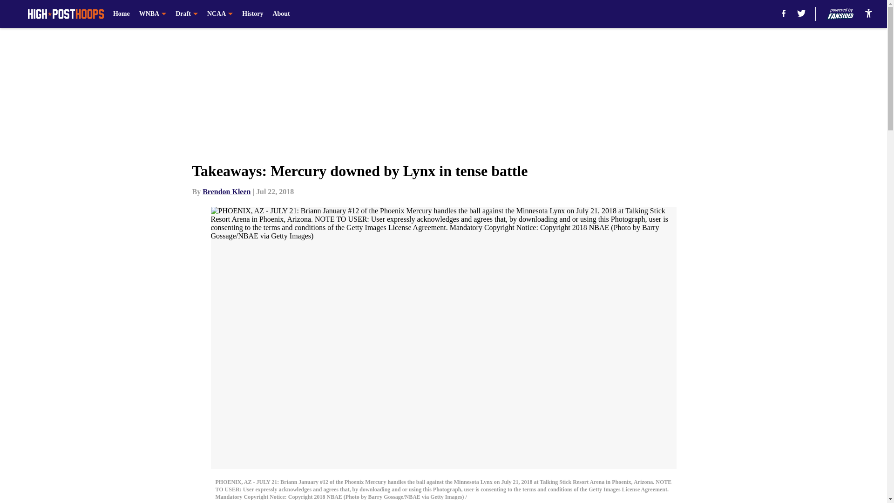  Describe the element at coordinates (281, 14) in the screenshot. I see `About` at that location.